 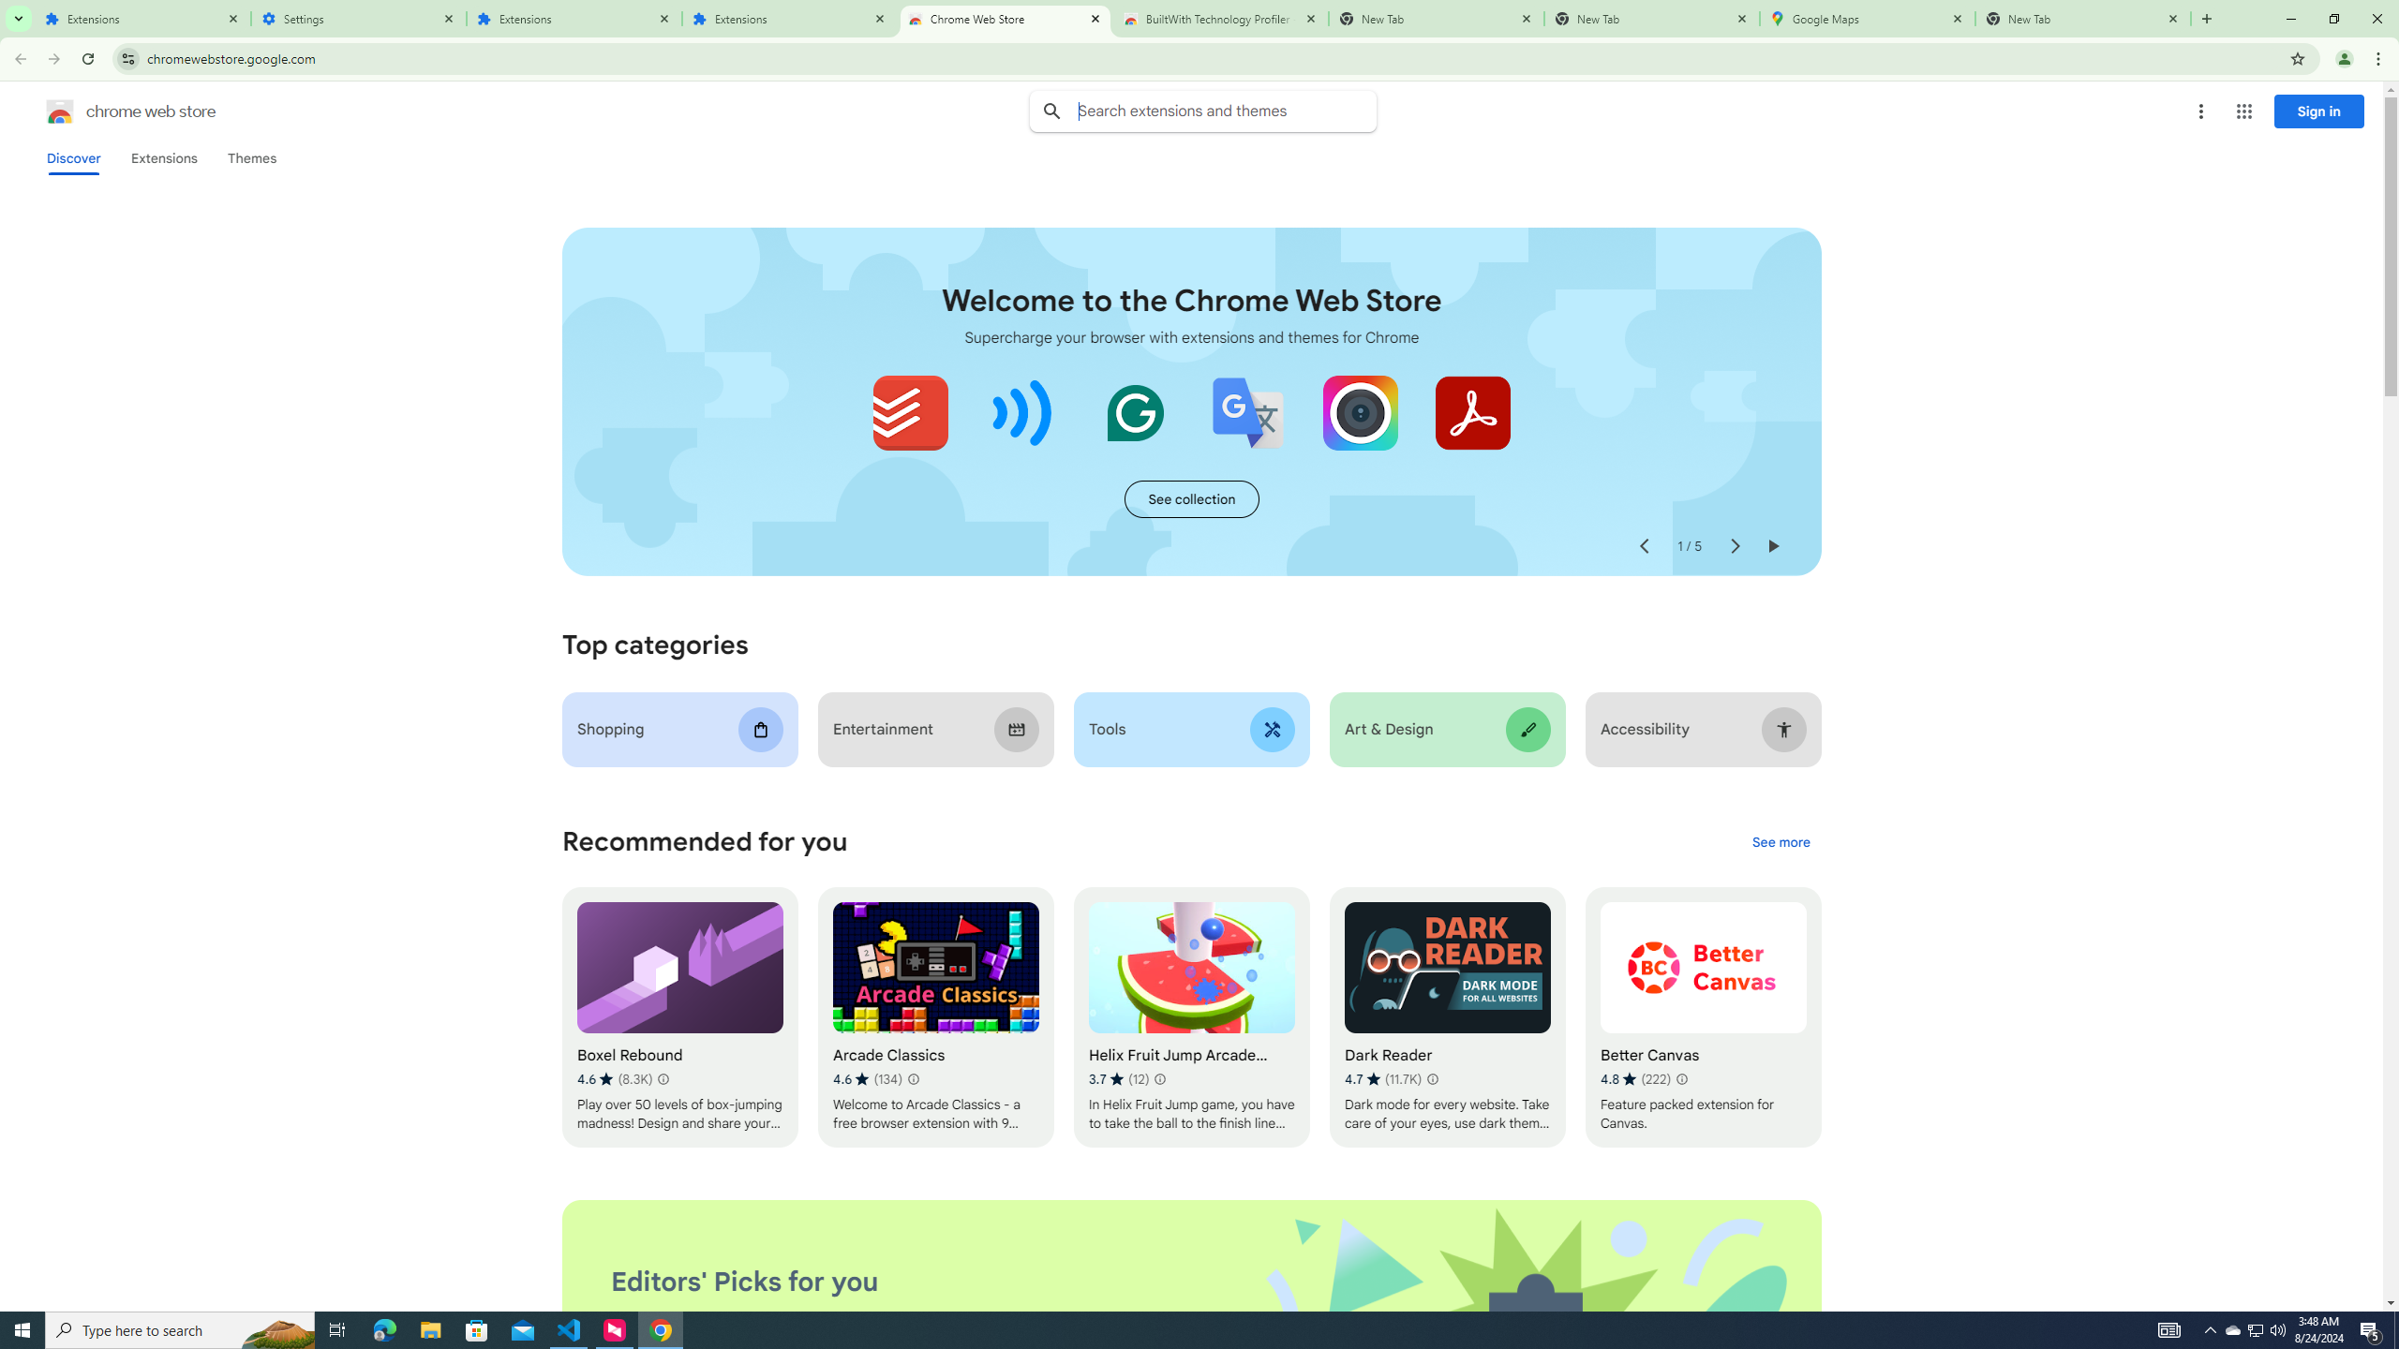 I want to click on Previous slide, so click(x=1644, y=546).